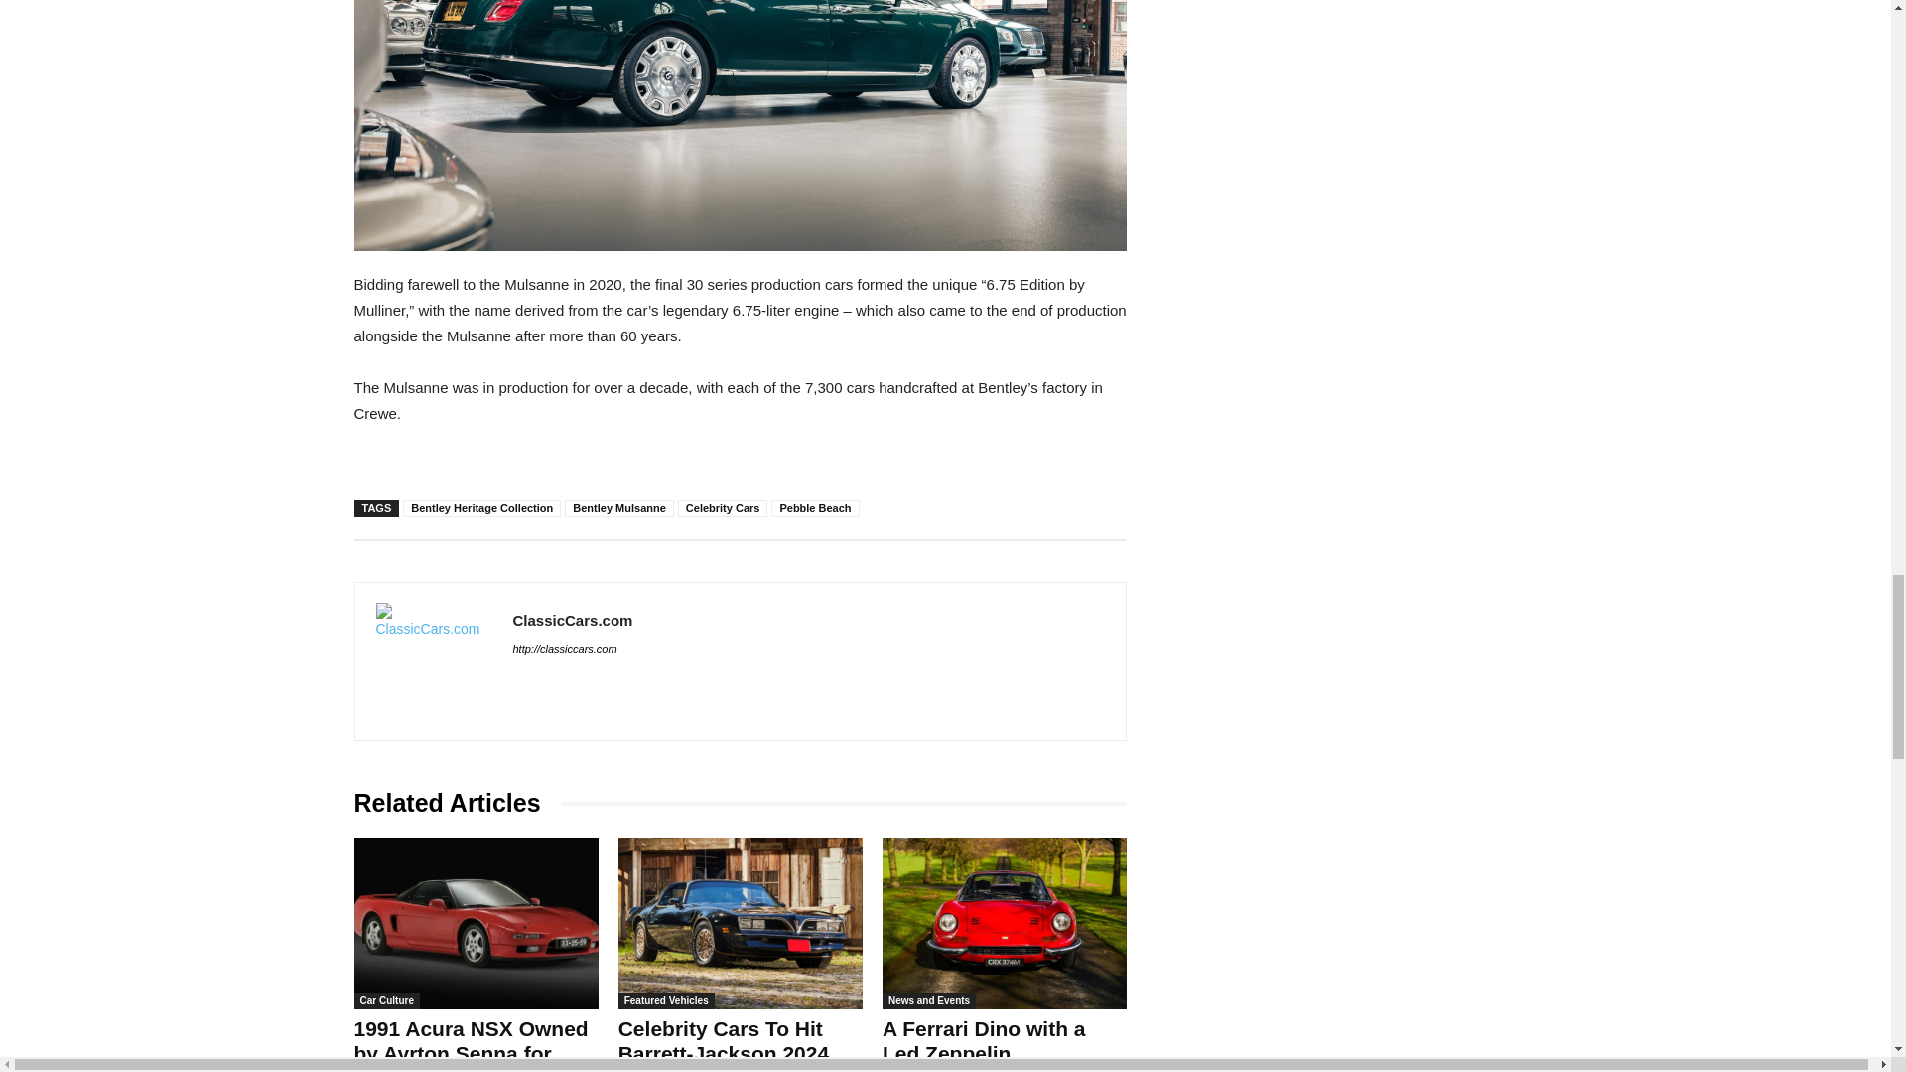 The image size is (1906, 1072). I want to click on Celebrity Cars To Hit Barrett-Jackson 2024 Palm Beach, so click(741, 923).